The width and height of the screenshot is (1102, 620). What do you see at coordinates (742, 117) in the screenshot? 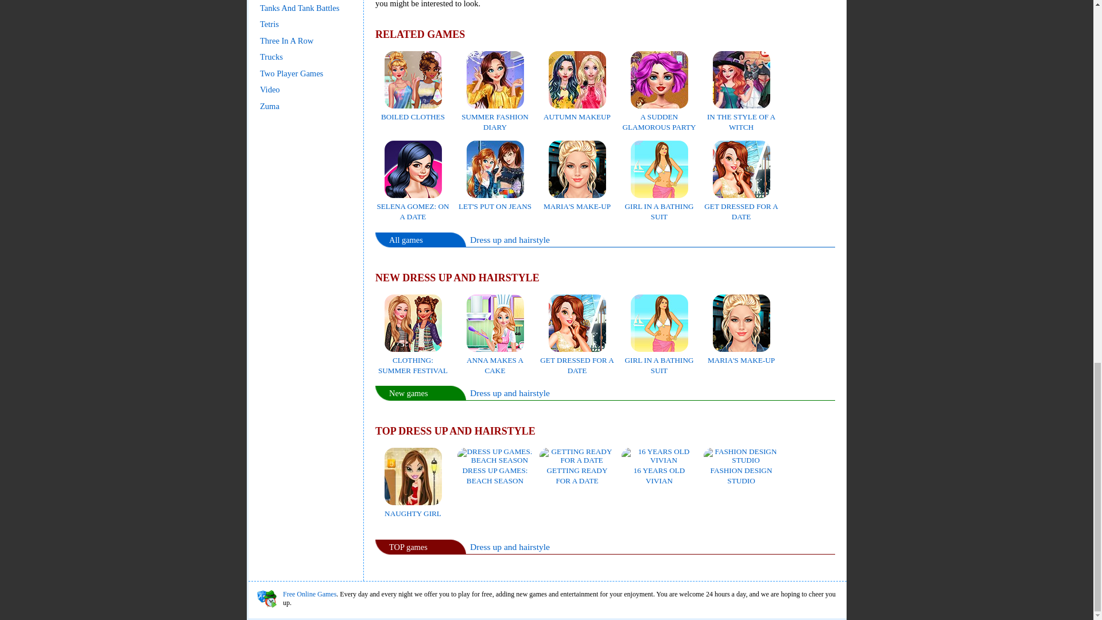
I see `IN THE STYLE OF A WITCH` at bounding box center [742, 117].